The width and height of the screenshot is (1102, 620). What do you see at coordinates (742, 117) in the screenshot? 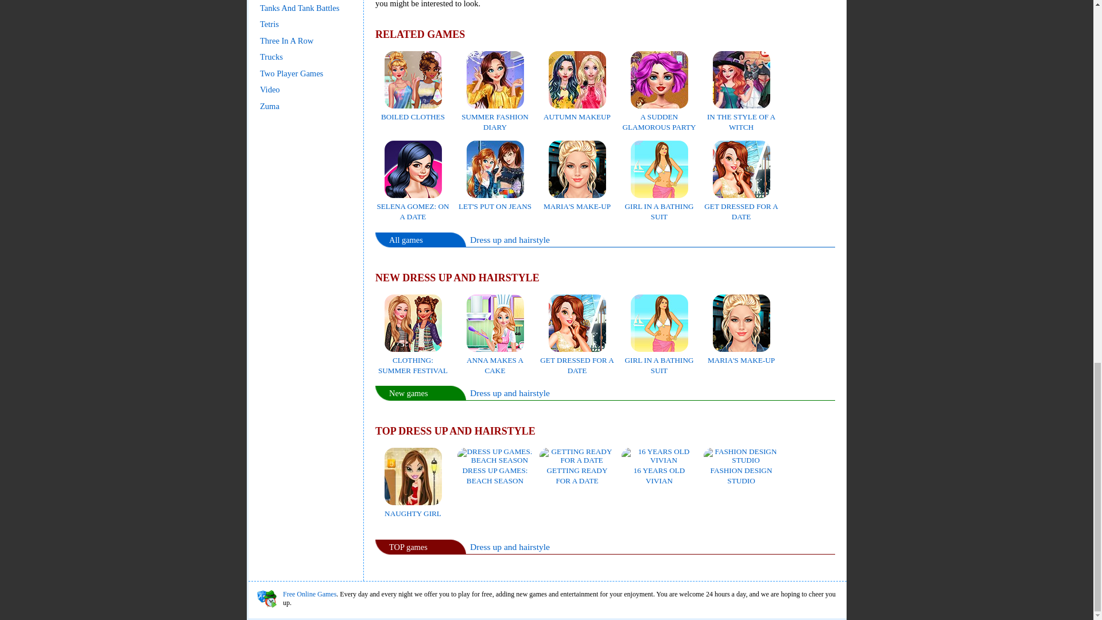
I see `IN THE STYLE OF A WITCH` at bounding box center [742, 117].